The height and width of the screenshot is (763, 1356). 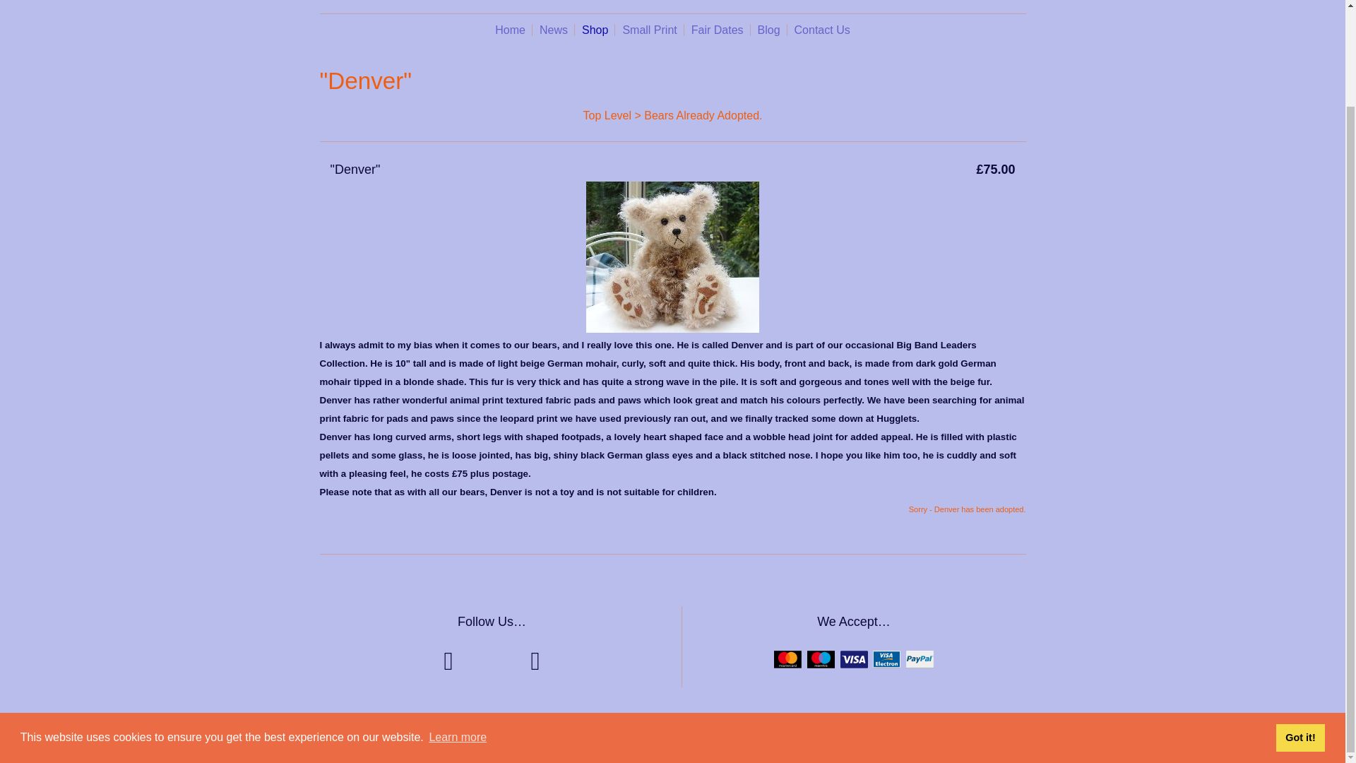 What do you see at coordinates (1299, 623) in the screenshot?
I see `Got it!` at bounding box center [1299, 623].